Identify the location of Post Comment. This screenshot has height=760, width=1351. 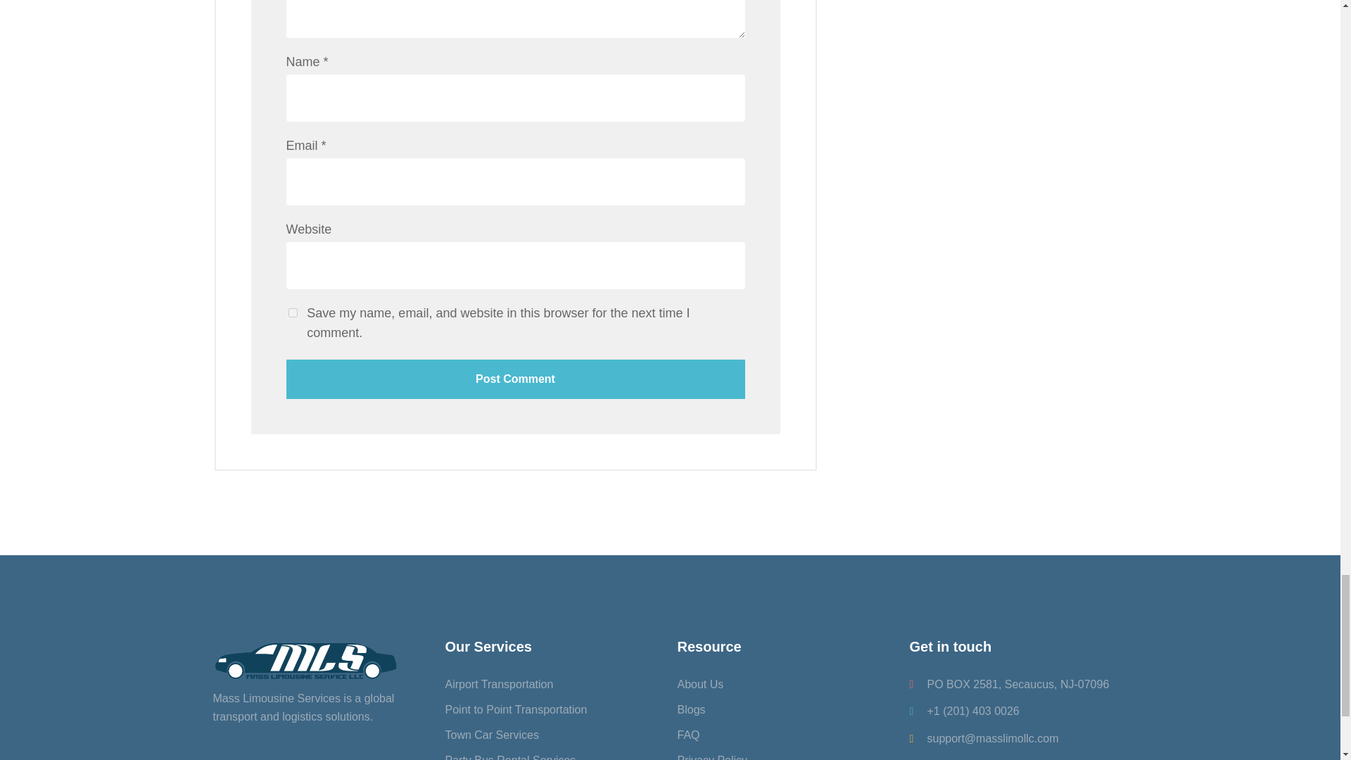
(514, 379).